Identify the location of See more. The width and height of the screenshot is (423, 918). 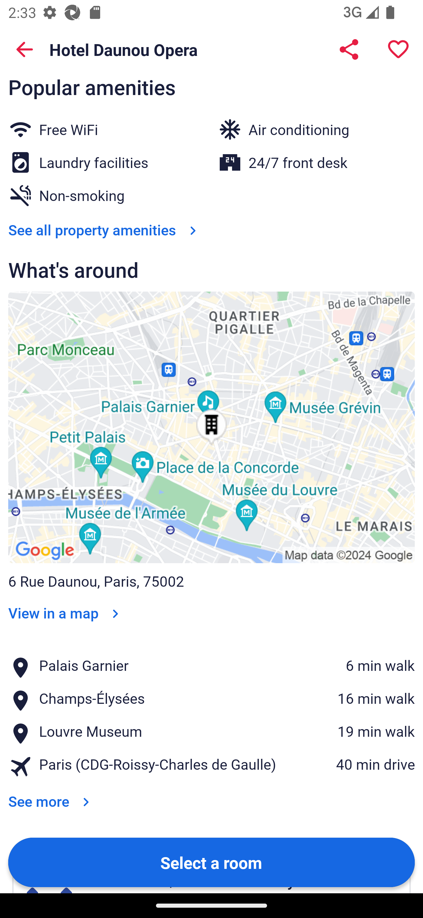
(51, 793).